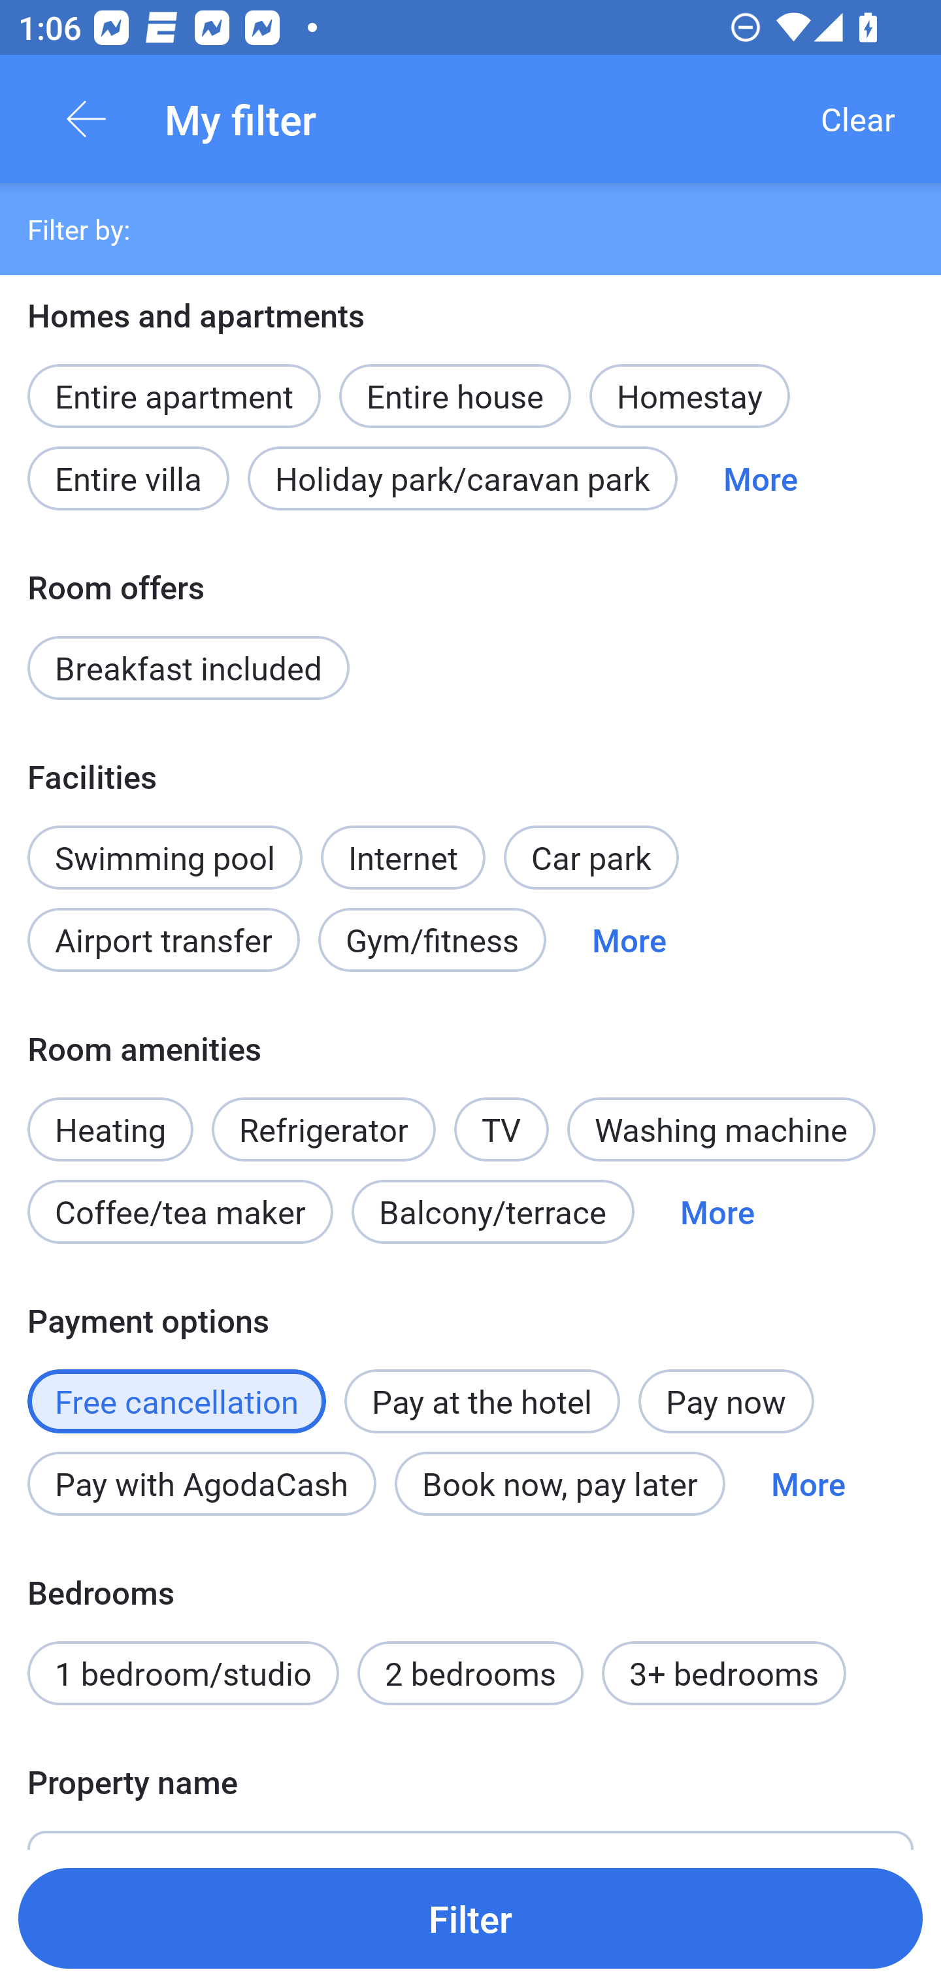 This screenshot has height=1987, width=941. What do you see at coordinates (128, 477) in the screenshot?
I see `Entire villa` at bounding box center [128, 477].